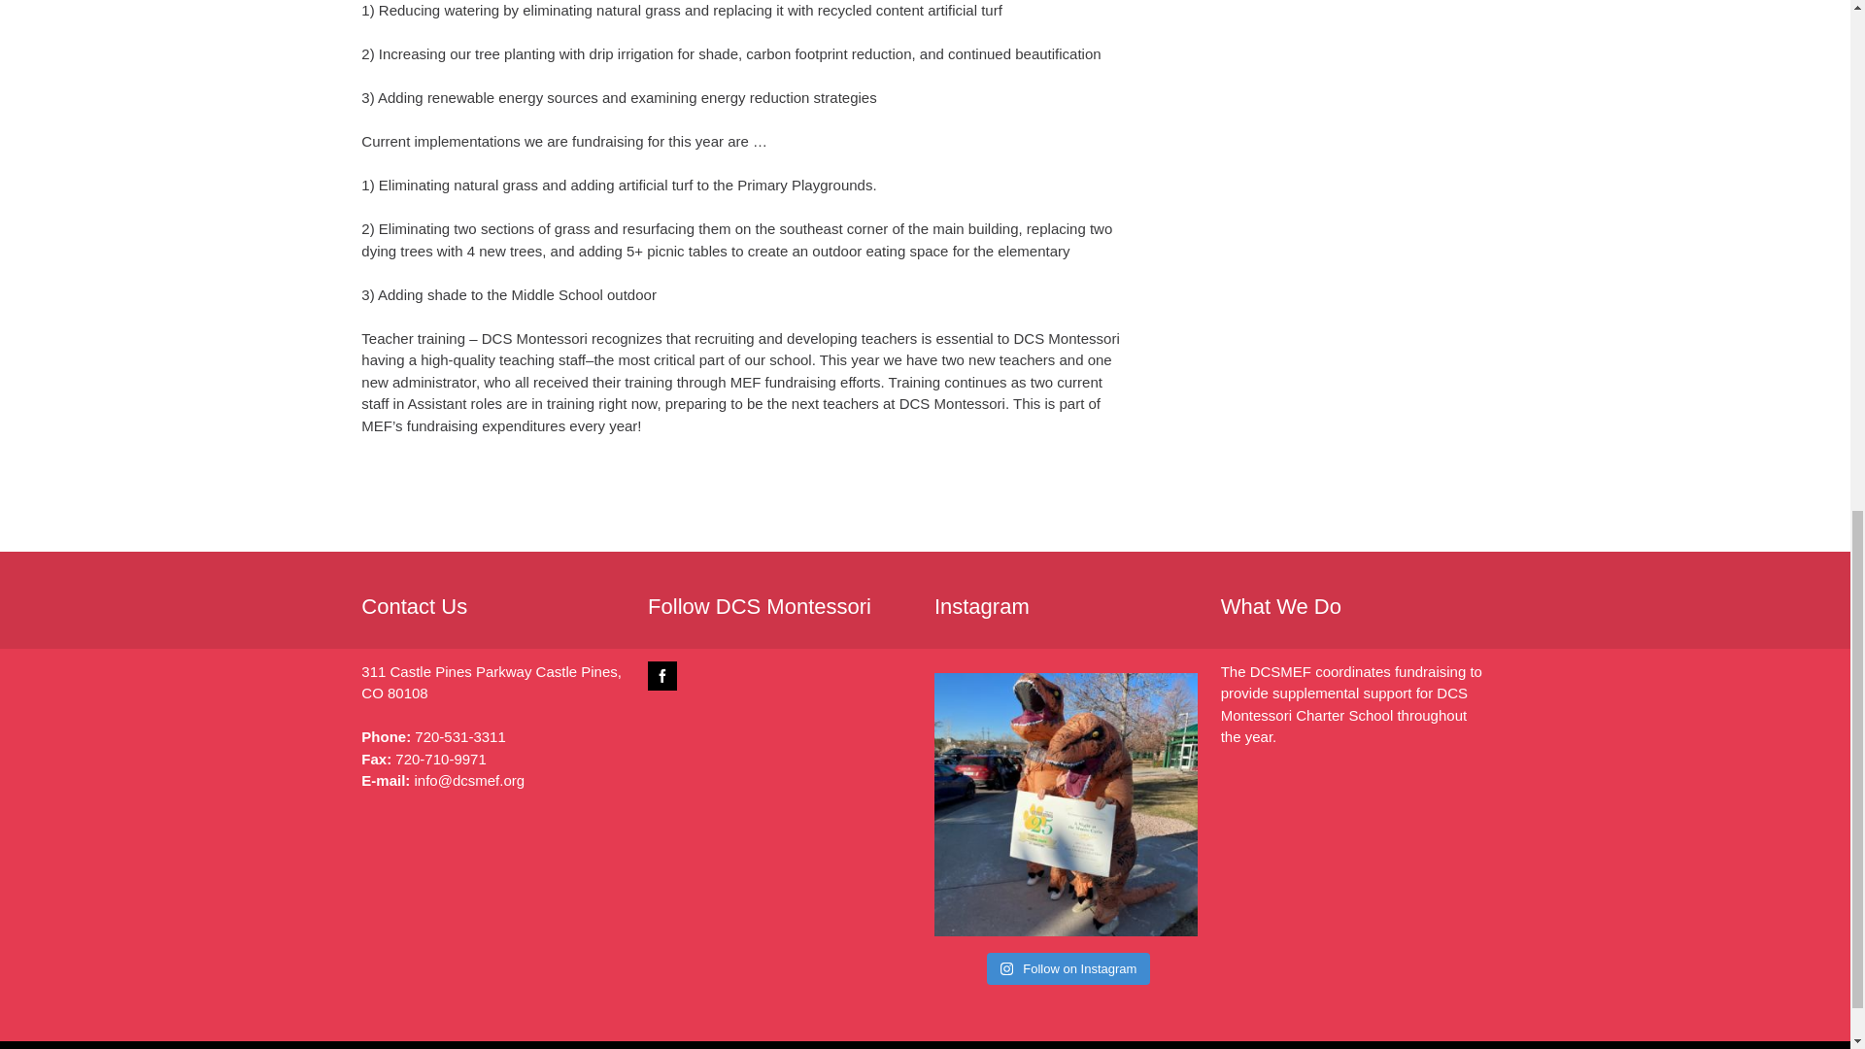 This screenshot has height=1049, width=1865. What do you see at coordinates (661, 674) in the screenshot?
I see `Facebook` at bounding box center [661, 674].